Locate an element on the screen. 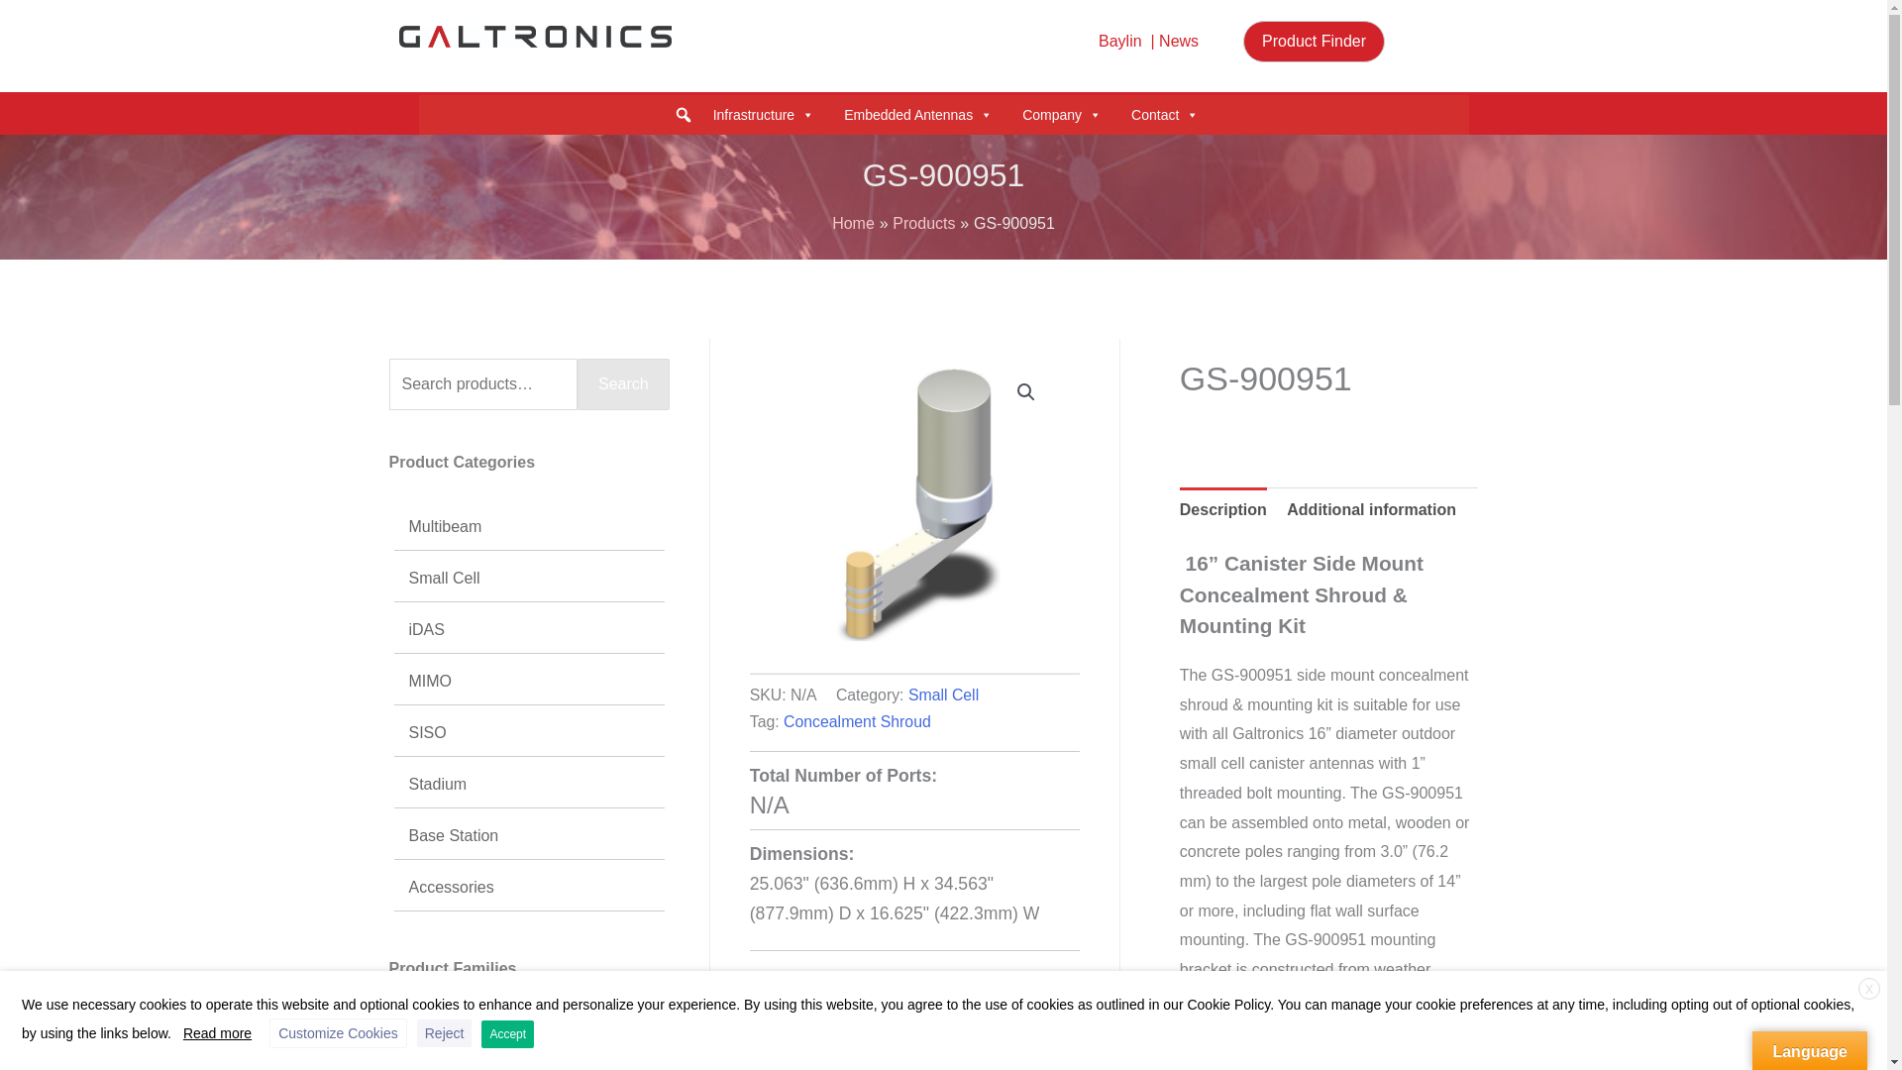 The height and width of the screenshot is (1070, 1902). Product Finder is located at coordinates (1314, 41).